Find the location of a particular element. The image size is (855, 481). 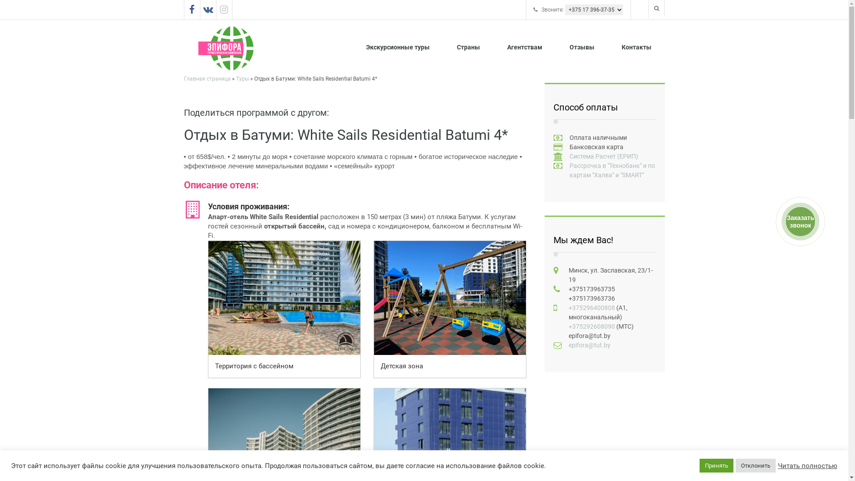

epifora@tut.by is located at coordinates (589, 345).